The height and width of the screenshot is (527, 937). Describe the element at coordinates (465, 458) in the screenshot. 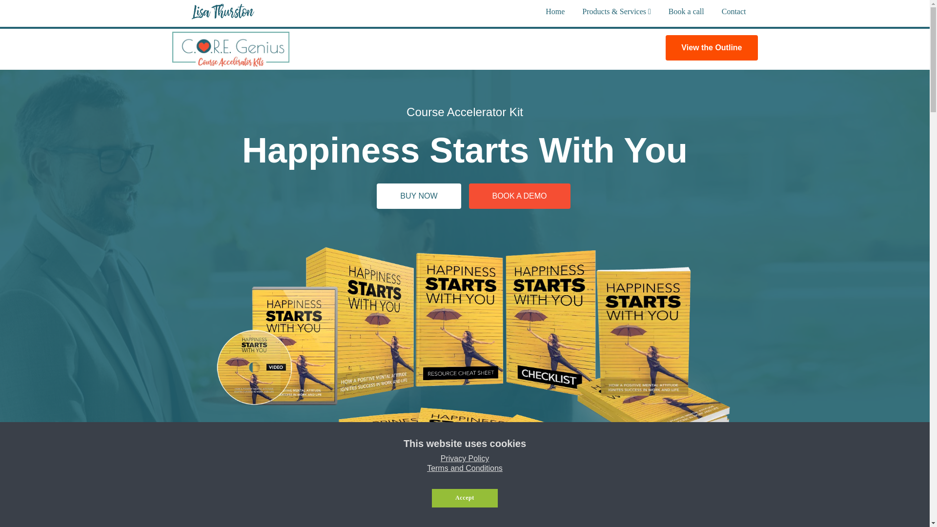

I see `Privacy Policy` at that location.